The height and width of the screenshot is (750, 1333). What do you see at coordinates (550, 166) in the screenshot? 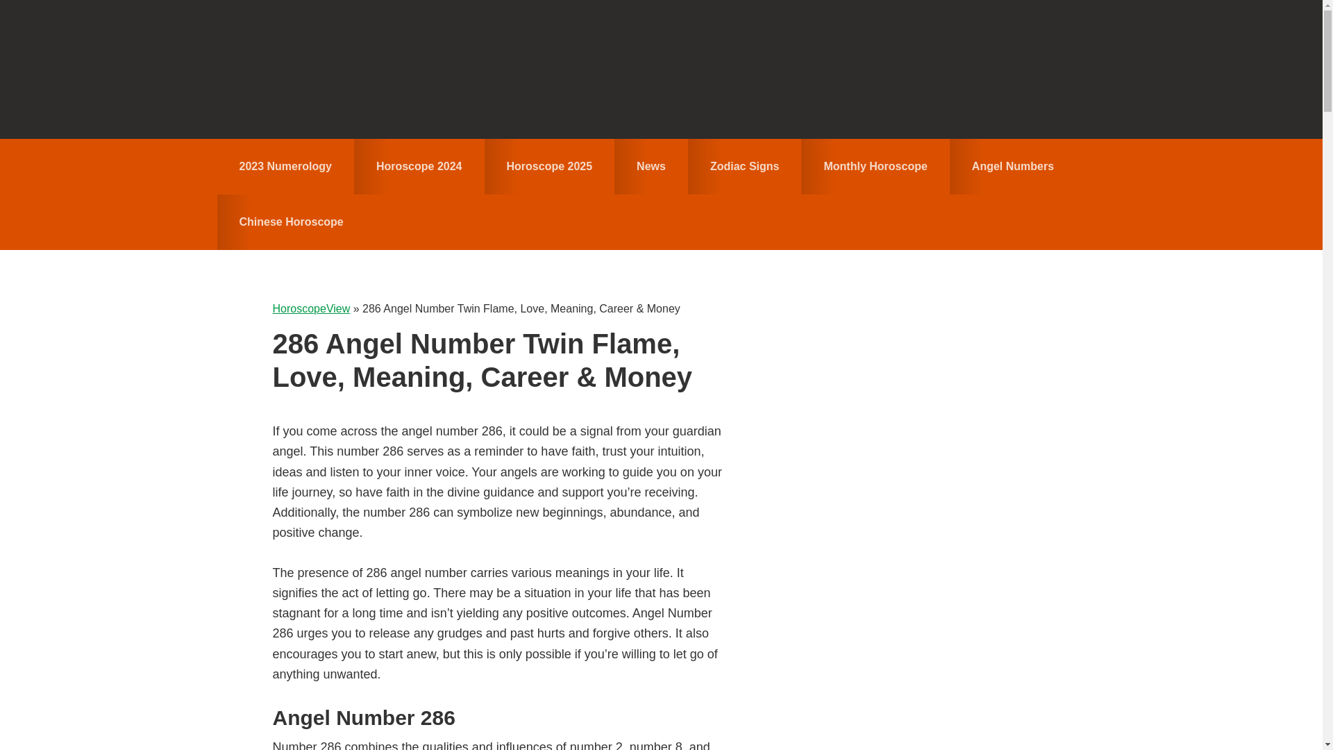
I see `Horoscope 2025` at bounding box center [550, 166].